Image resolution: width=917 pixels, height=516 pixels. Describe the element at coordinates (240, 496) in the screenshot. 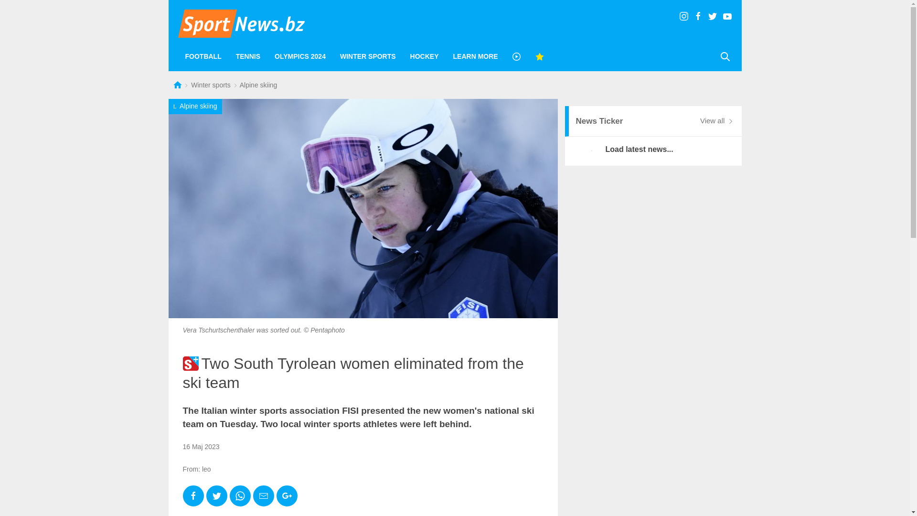

I see `Whatsapp` at that location.